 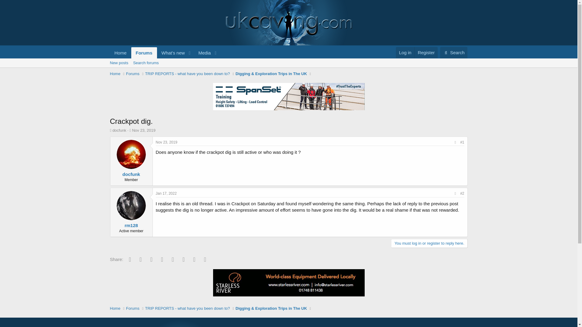 I want to click on Jan 17, 2022 at 4:49 PM, so click(x=166, y=193).